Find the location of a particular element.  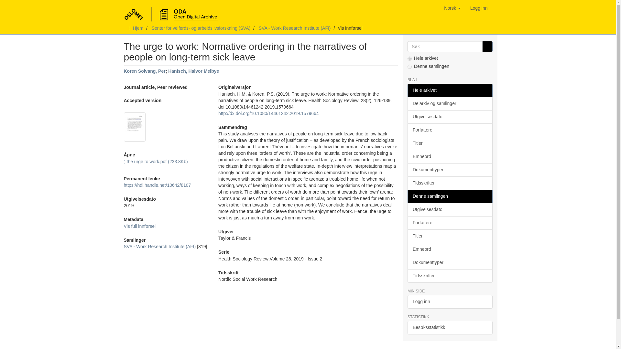

Hjem is located at coordinates (138, 28).